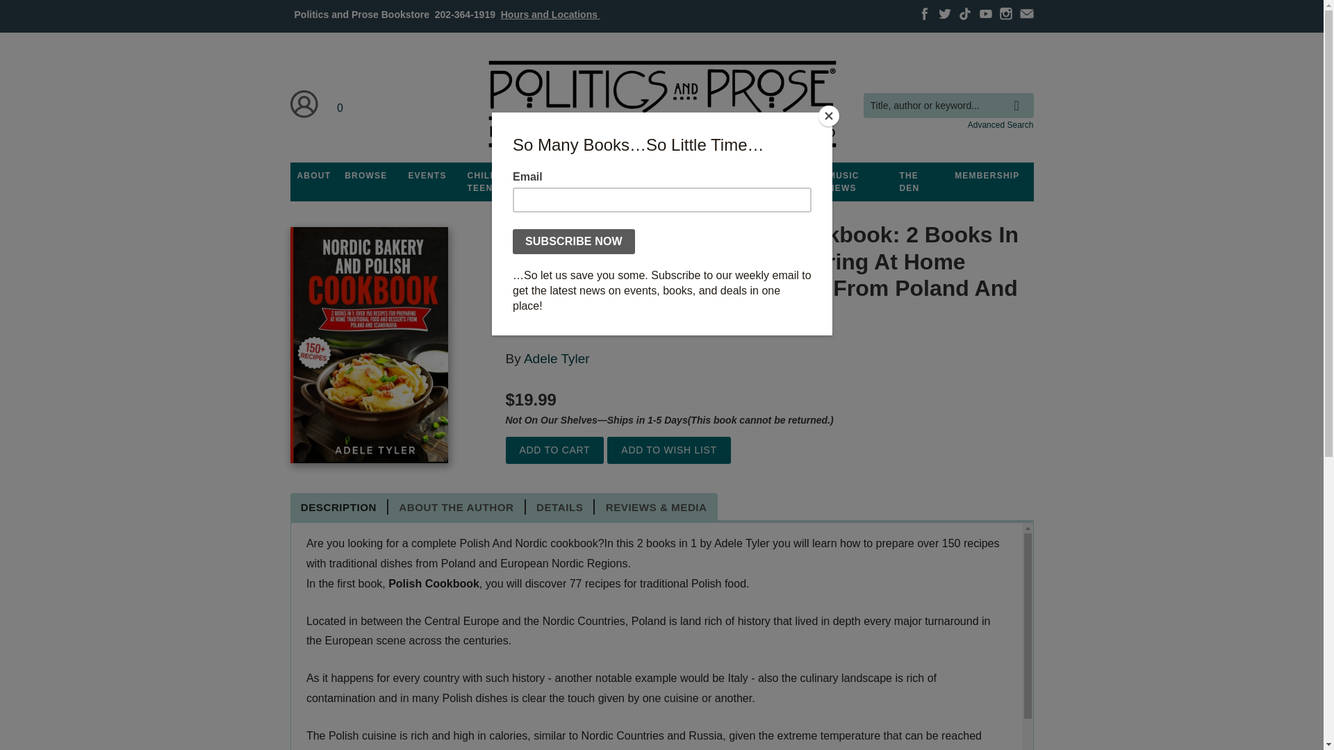 This screenshot has height=750, width=1334. I want to click on Add to Cart, so click(554, 450).